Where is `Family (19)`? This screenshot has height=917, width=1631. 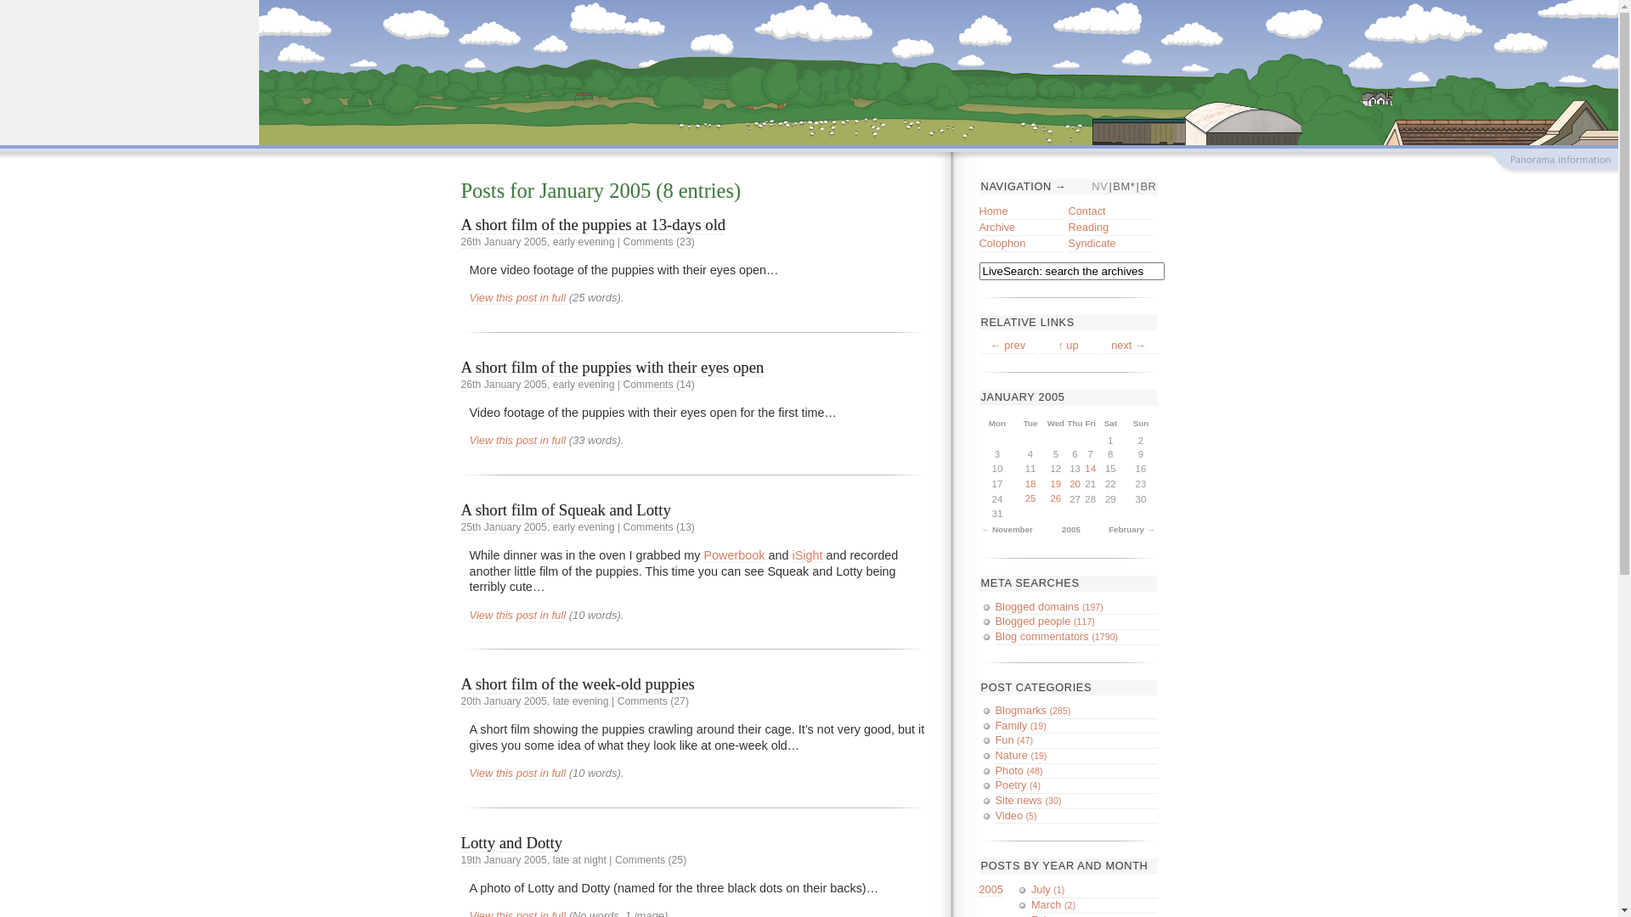
Family (19) is located at coordinates (1077, 727).